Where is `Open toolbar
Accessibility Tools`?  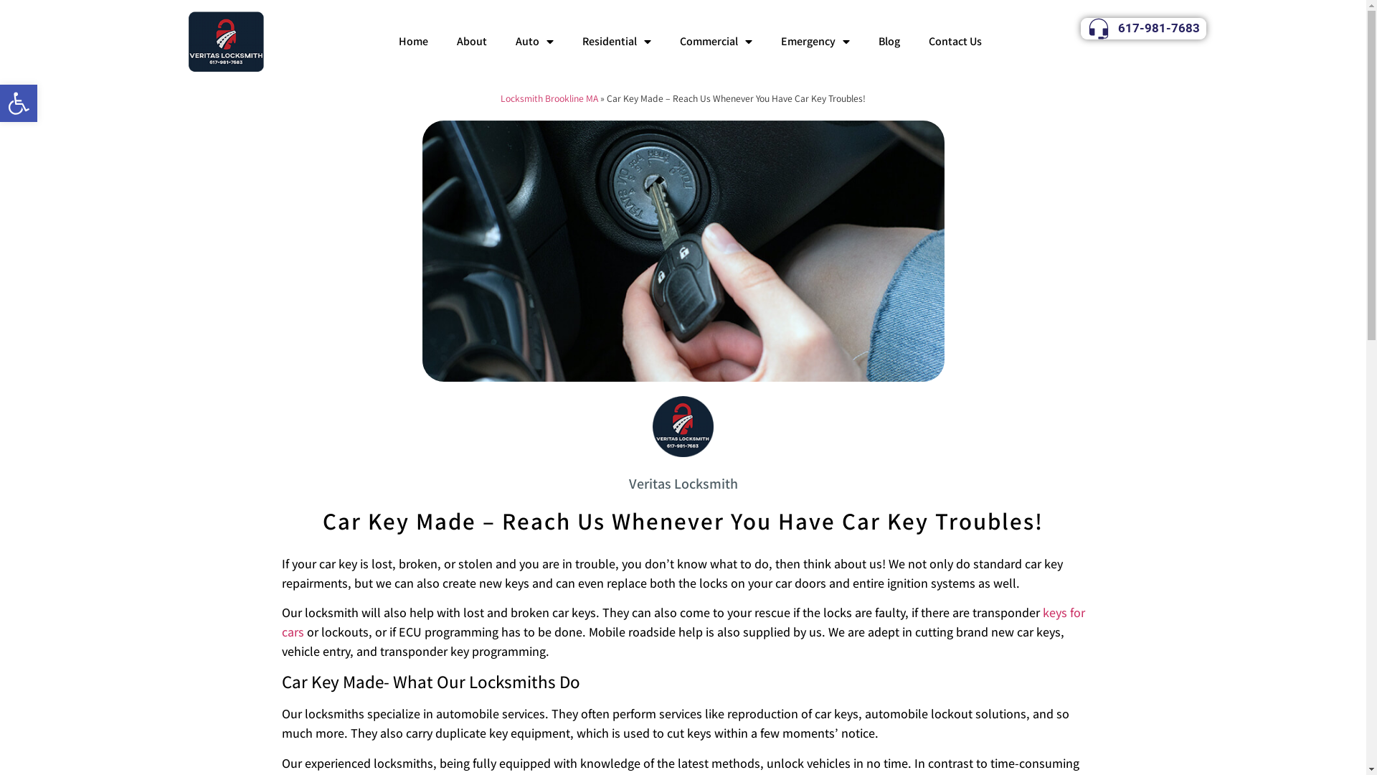
Open toolbar
Accessibility Tools is located at coordinates (19, 103).